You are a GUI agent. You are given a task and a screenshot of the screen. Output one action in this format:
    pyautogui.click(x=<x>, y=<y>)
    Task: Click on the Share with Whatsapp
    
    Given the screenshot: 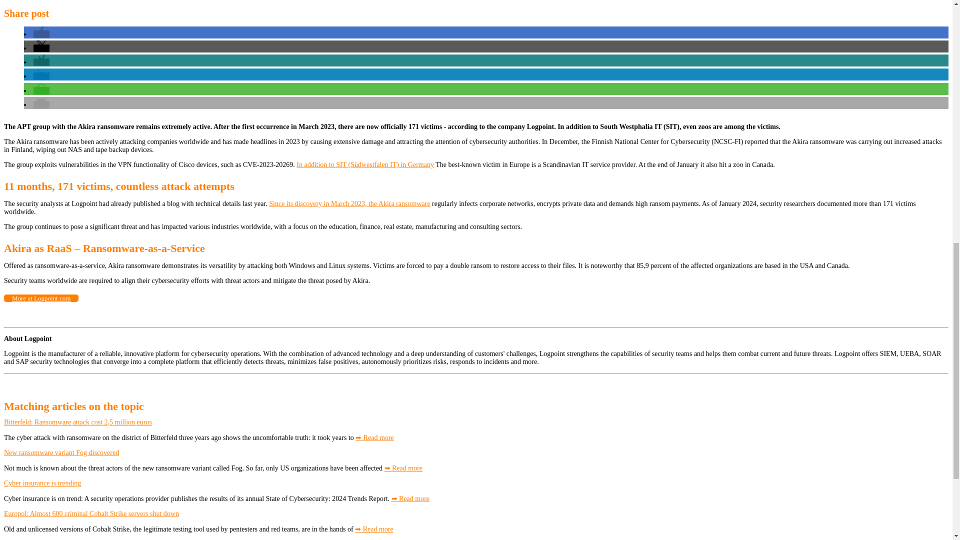 What is the action you would take?
    pyautogui.click(x=41, y=90)
    